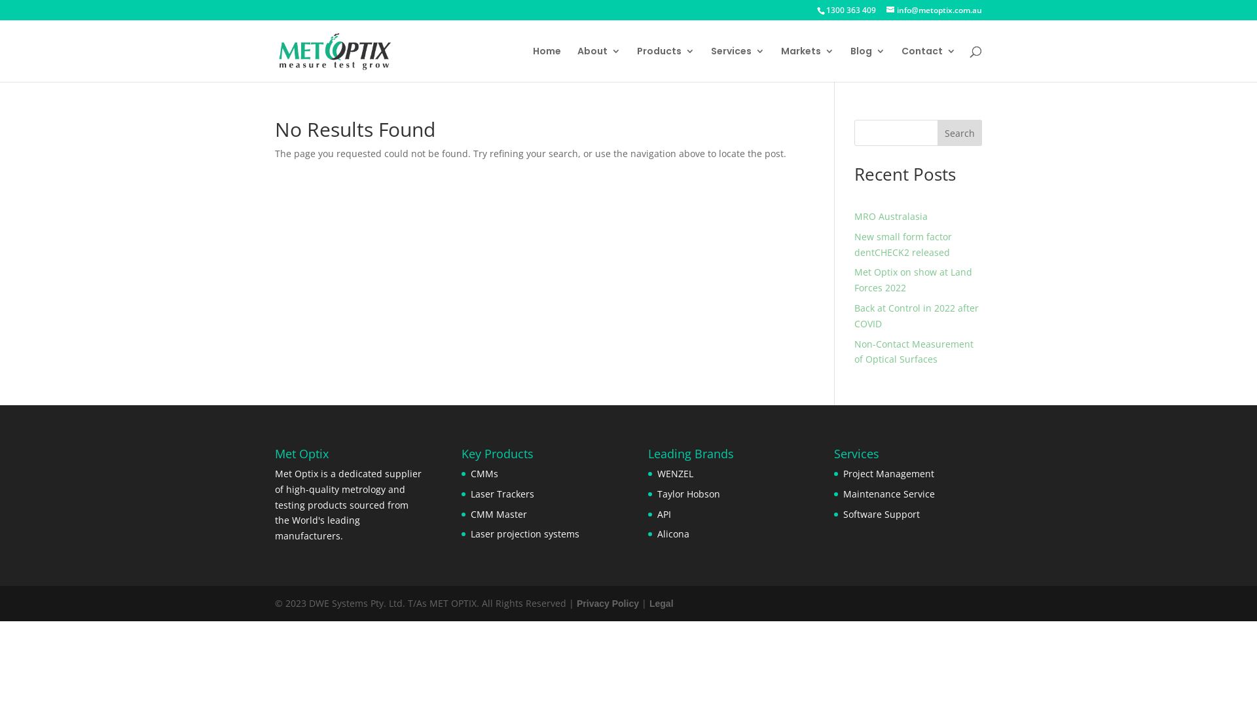  Describe the element at coordinates (889, 474) in the screenshot. I see `Project Management` at that location.